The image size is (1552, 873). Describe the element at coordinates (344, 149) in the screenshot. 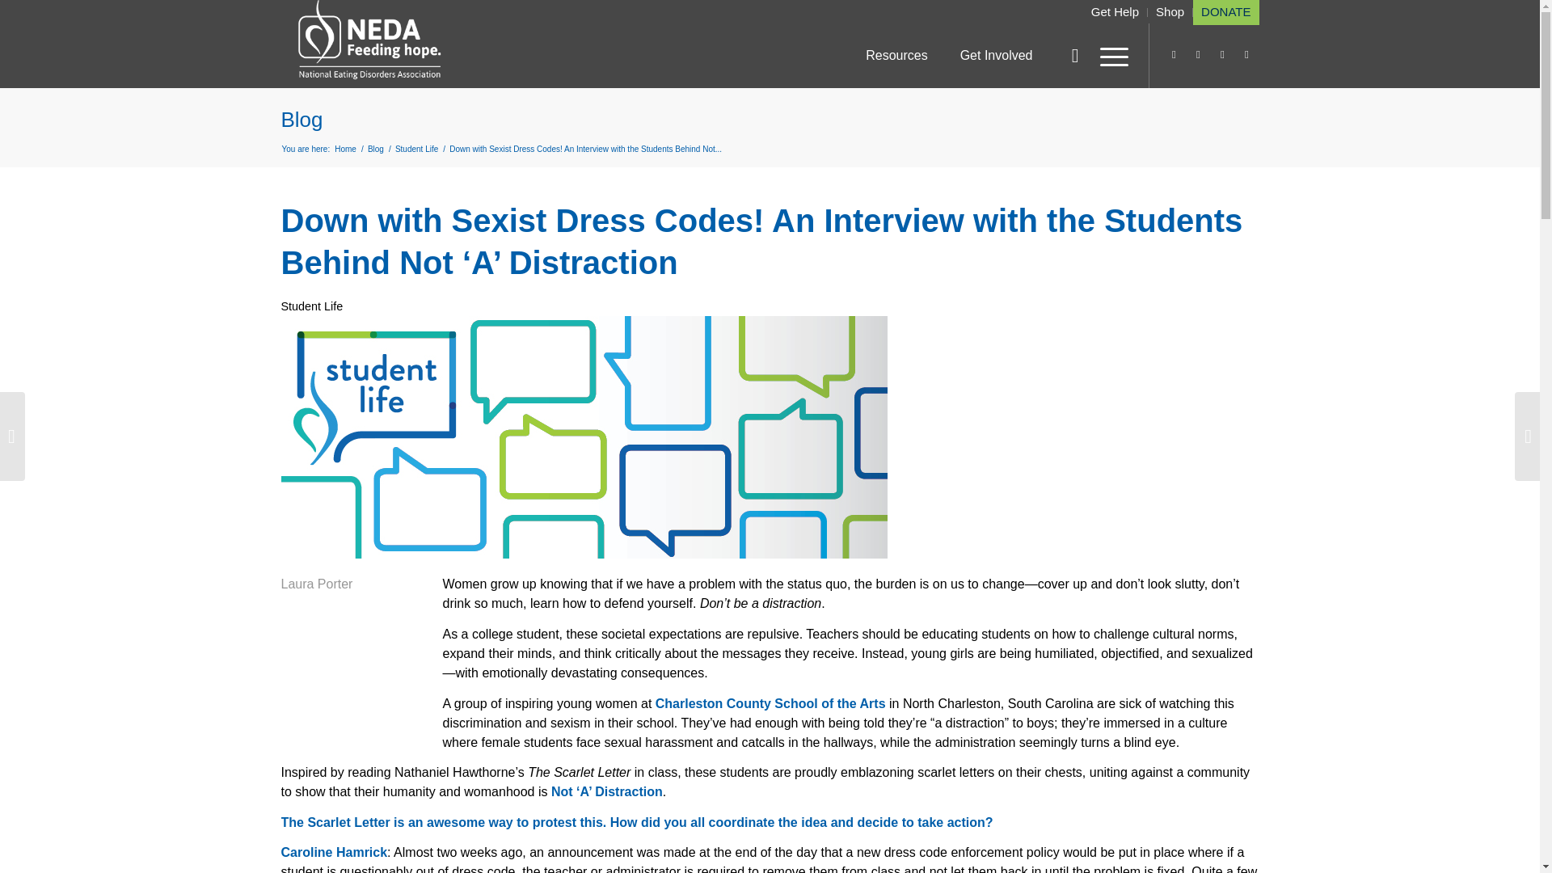

I see `National Eating Disorders Association` at that location.